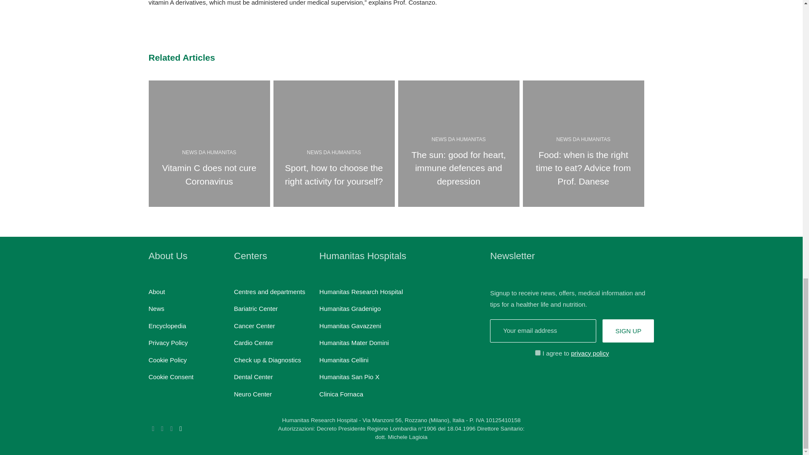 The image size is (809, 455). What do you see at coordinates (167, 360) in the screenshot?
I see `Cookie Policy` at bounding box center [167, 360].